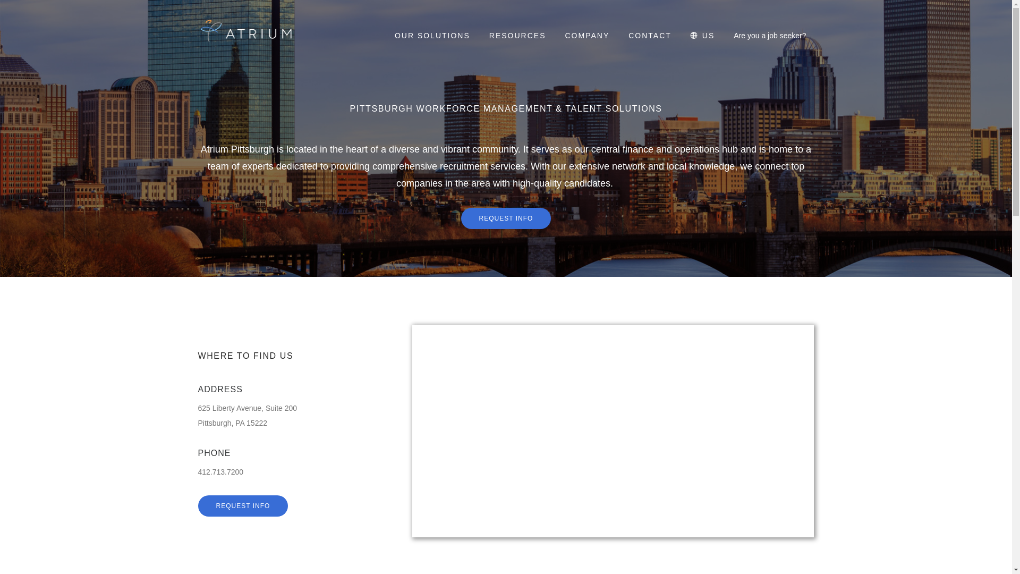 This screenshot has width=1020, height=574. What do you see at coordinates (433, 36) in the screenshot?
I see `OUR SOLUTIONS` at bounding box center [433, 36].